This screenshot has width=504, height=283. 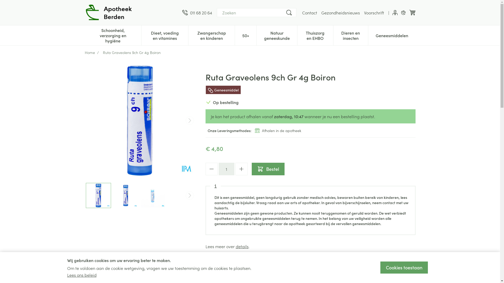 I want to click on Home, so click(x=90, y=52).